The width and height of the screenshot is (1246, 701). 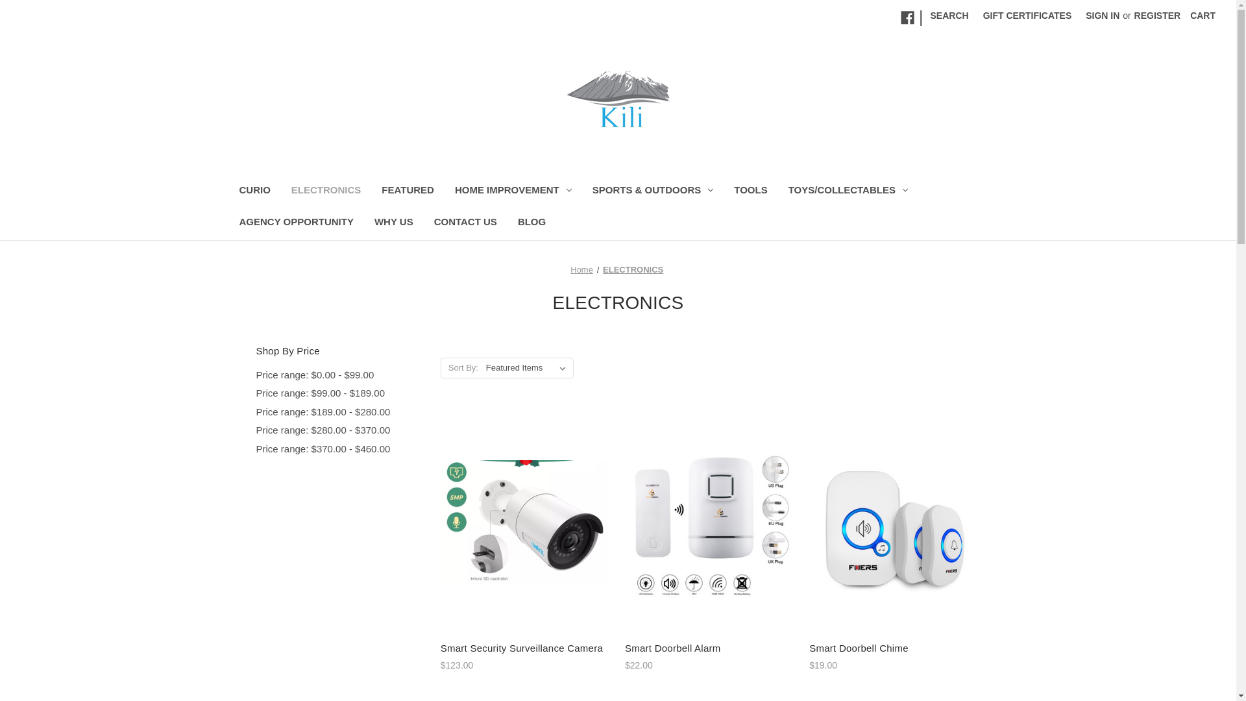 I want to click on Home, so click(x=581, y=270).